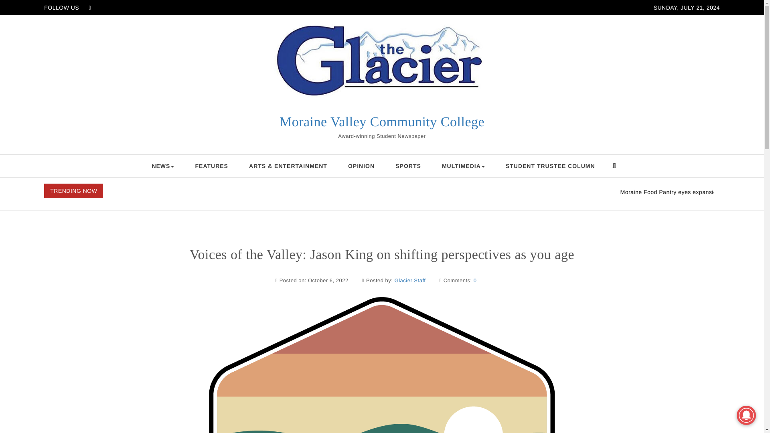  Describe the element at coordinates (408, 166) in the screenshot. I see `SPORTS` at that location.